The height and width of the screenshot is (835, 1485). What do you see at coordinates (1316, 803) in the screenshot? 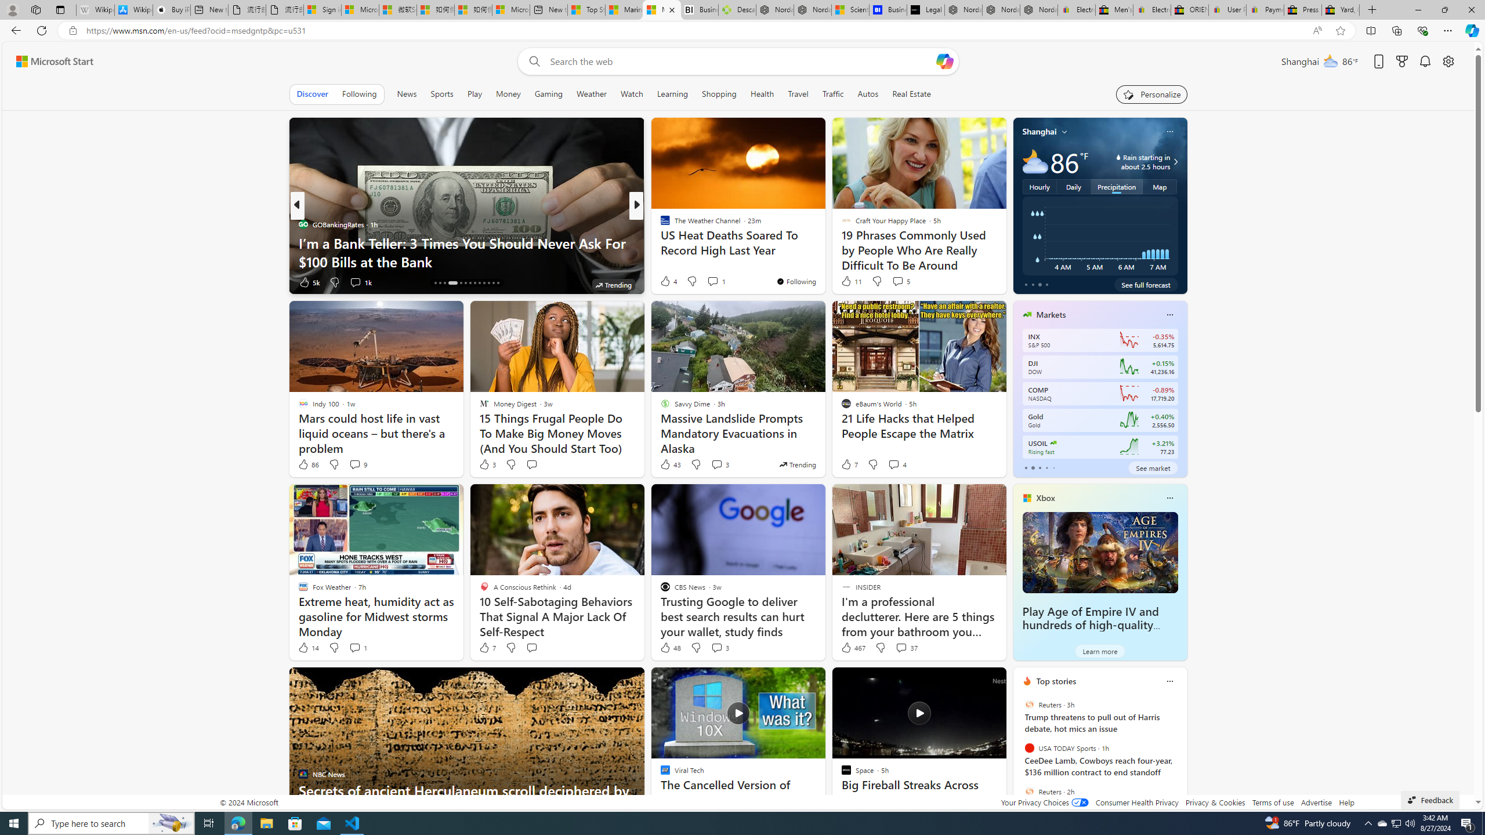
I see `Advertise` at bounding box center [1316, 803].